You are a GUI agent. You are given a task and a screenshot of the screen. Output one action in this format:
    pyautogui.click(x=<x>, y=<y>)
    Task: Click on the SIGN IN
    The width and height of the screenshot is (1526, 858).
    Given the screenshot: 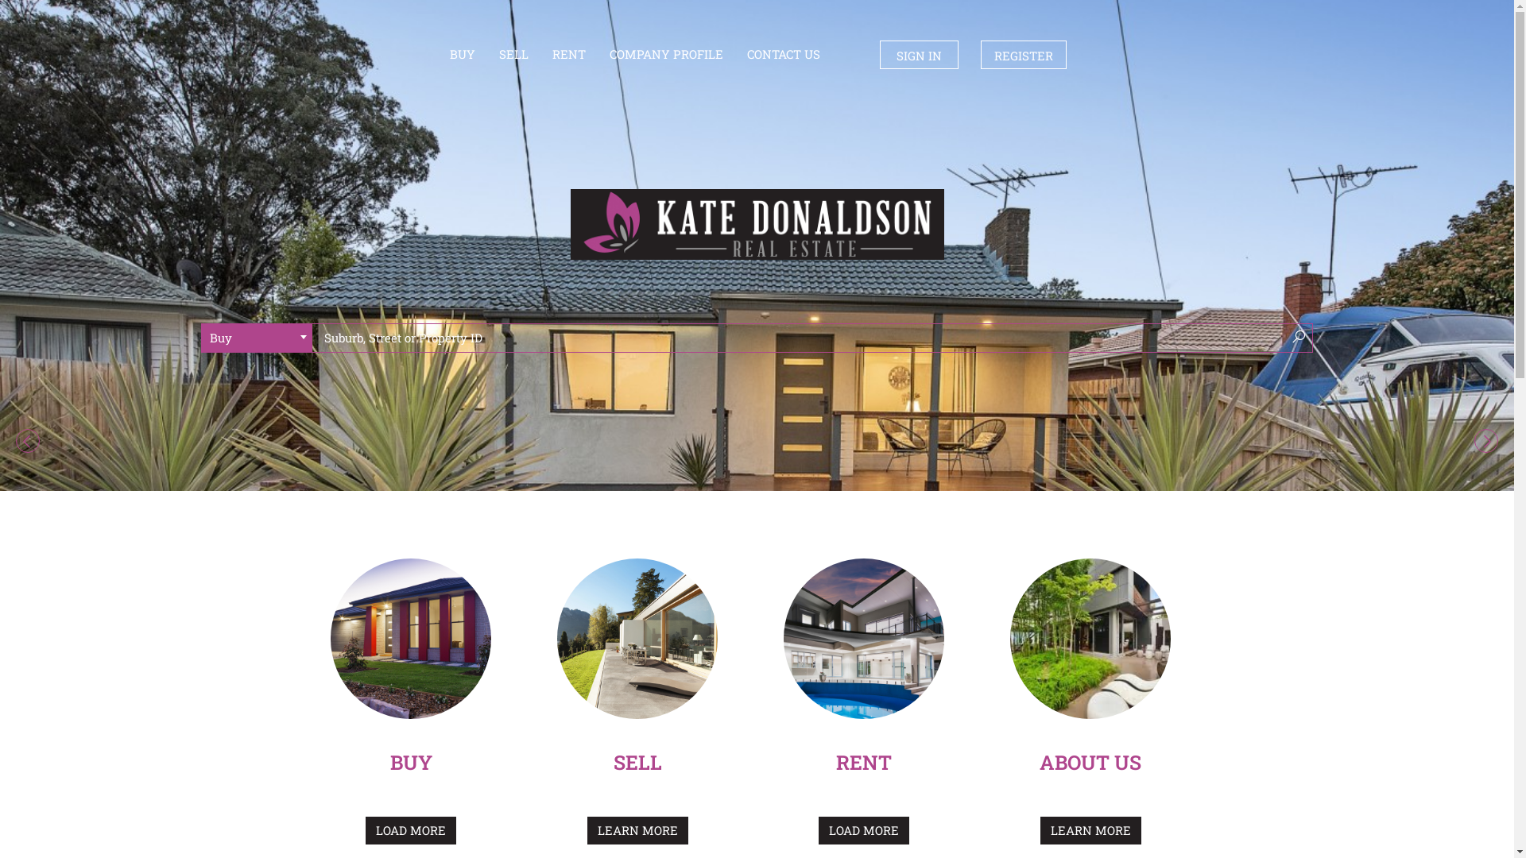 What is the action you would take?
    pyautogui.click(x=919, y=55)
    